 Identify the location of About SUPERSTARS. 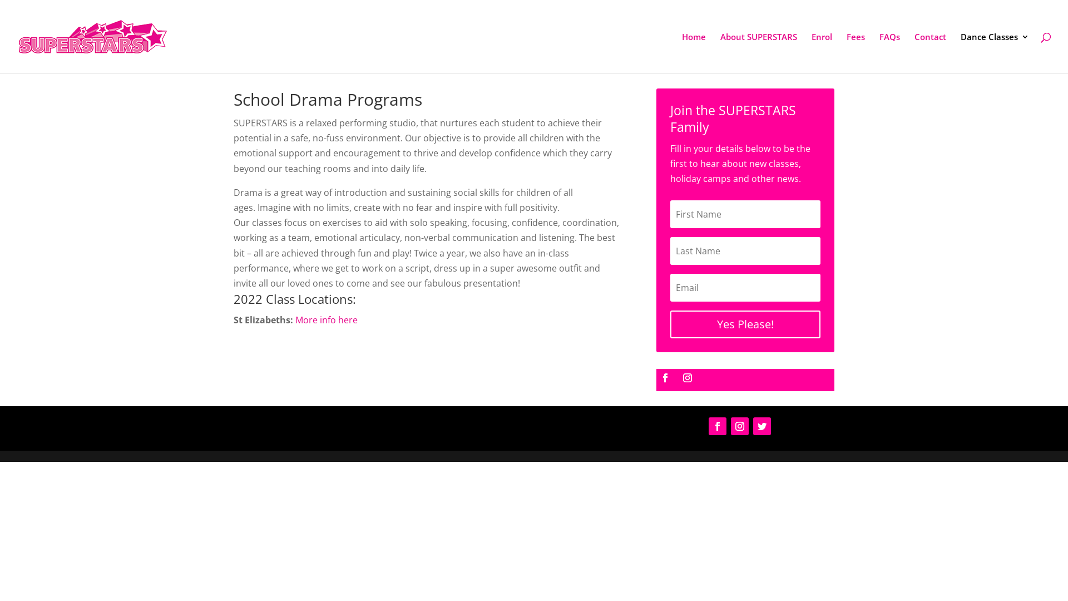
(759, 53).